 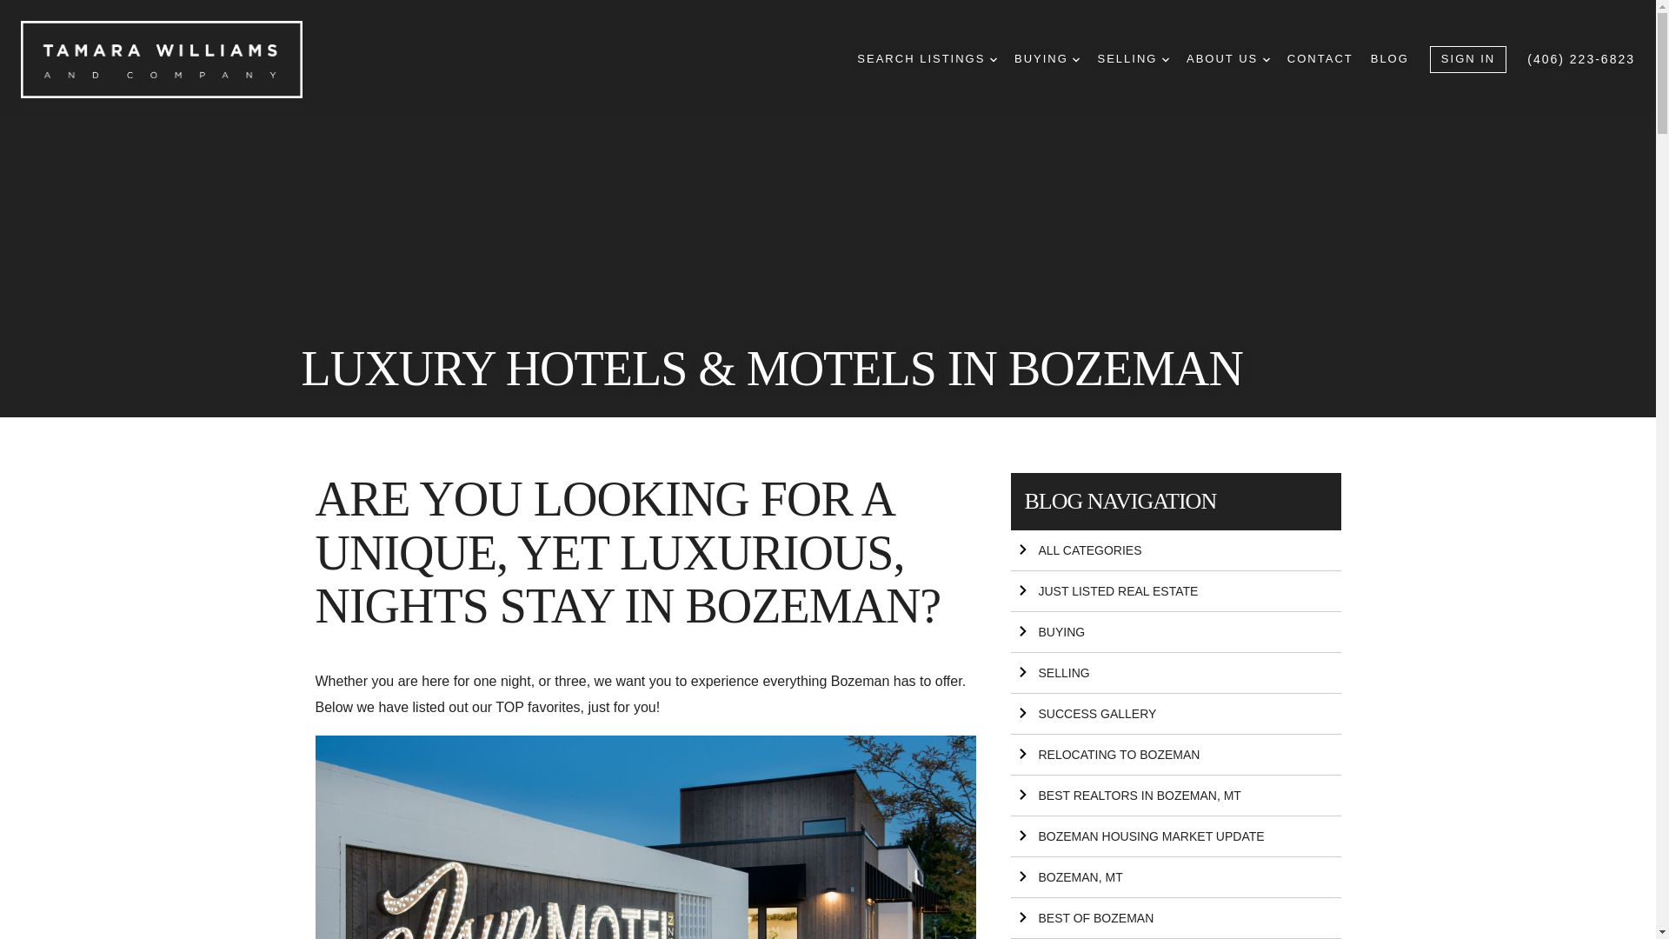 What do you see at coordinates (1320, 59) in the screenshot?
I see `CONTACT` at bounding box center [1320, 59].